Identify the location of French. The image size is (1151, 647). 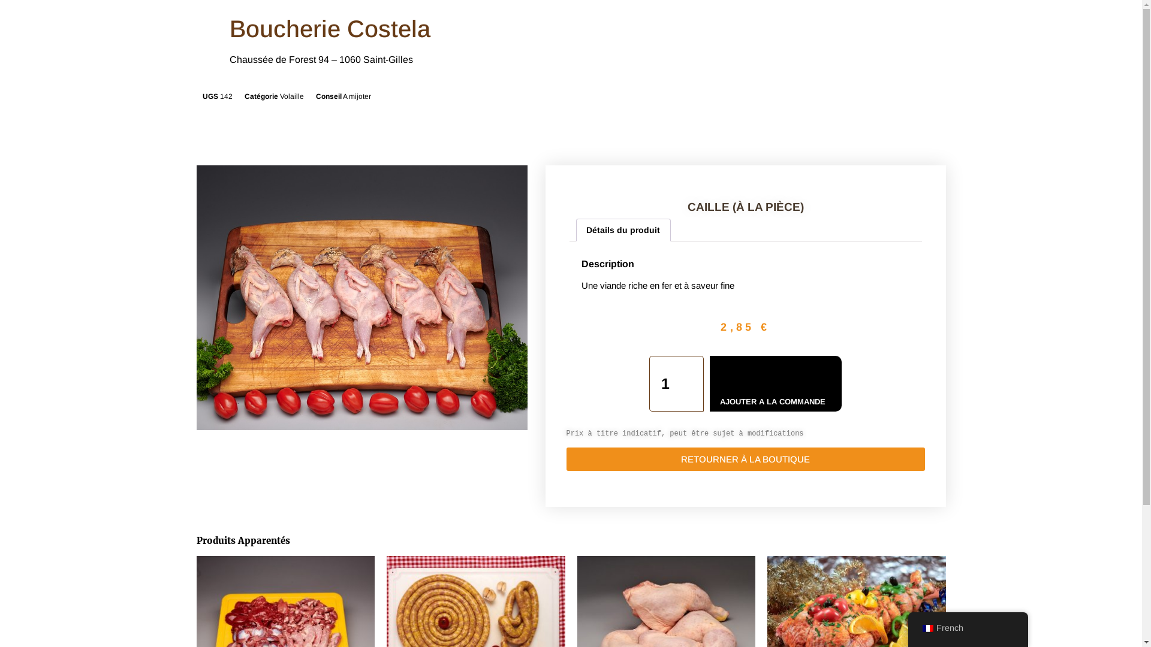
(927, 628).